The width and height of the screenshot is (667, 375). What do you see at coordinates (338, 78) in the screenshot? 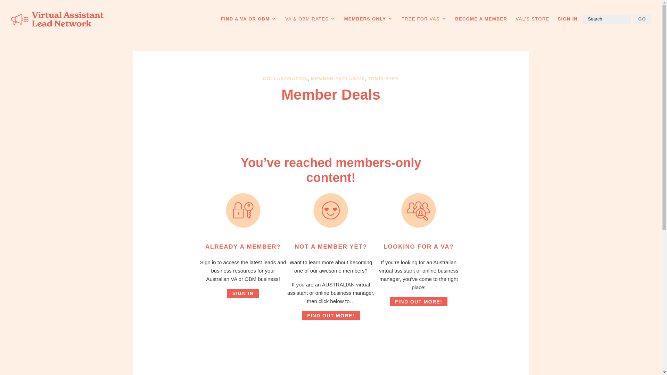
I see `MEMBER EXCLUSIVE` at bounding box center [338, 78].